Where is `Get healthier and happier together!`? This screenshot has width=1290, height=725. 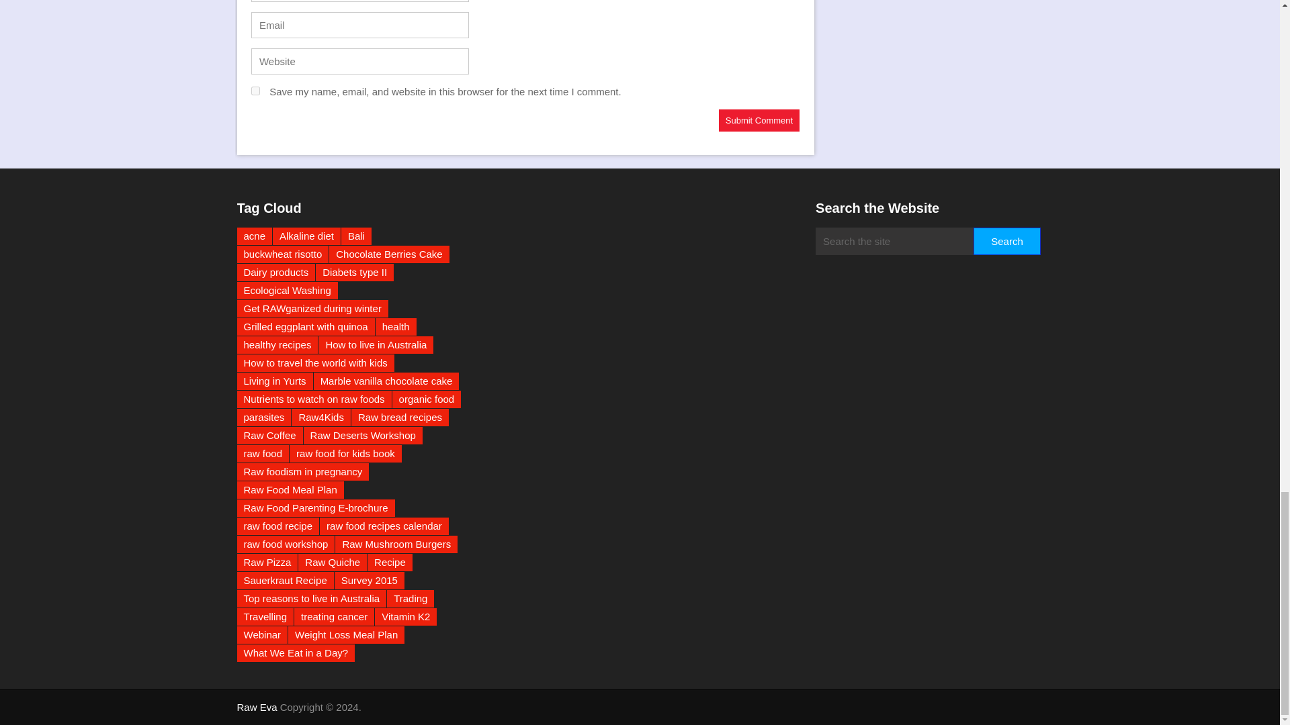 Get healthier and happier together! is located at coordinates (257, 707).